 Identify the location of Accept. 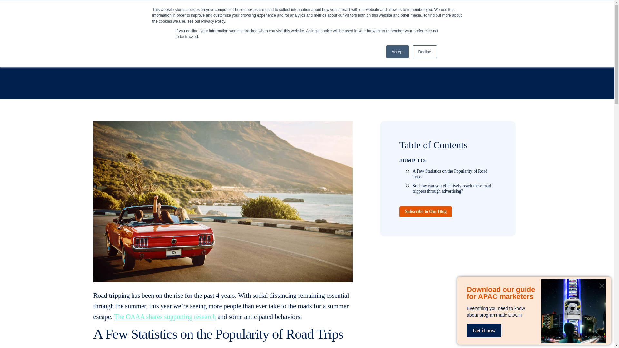
(398, 52).